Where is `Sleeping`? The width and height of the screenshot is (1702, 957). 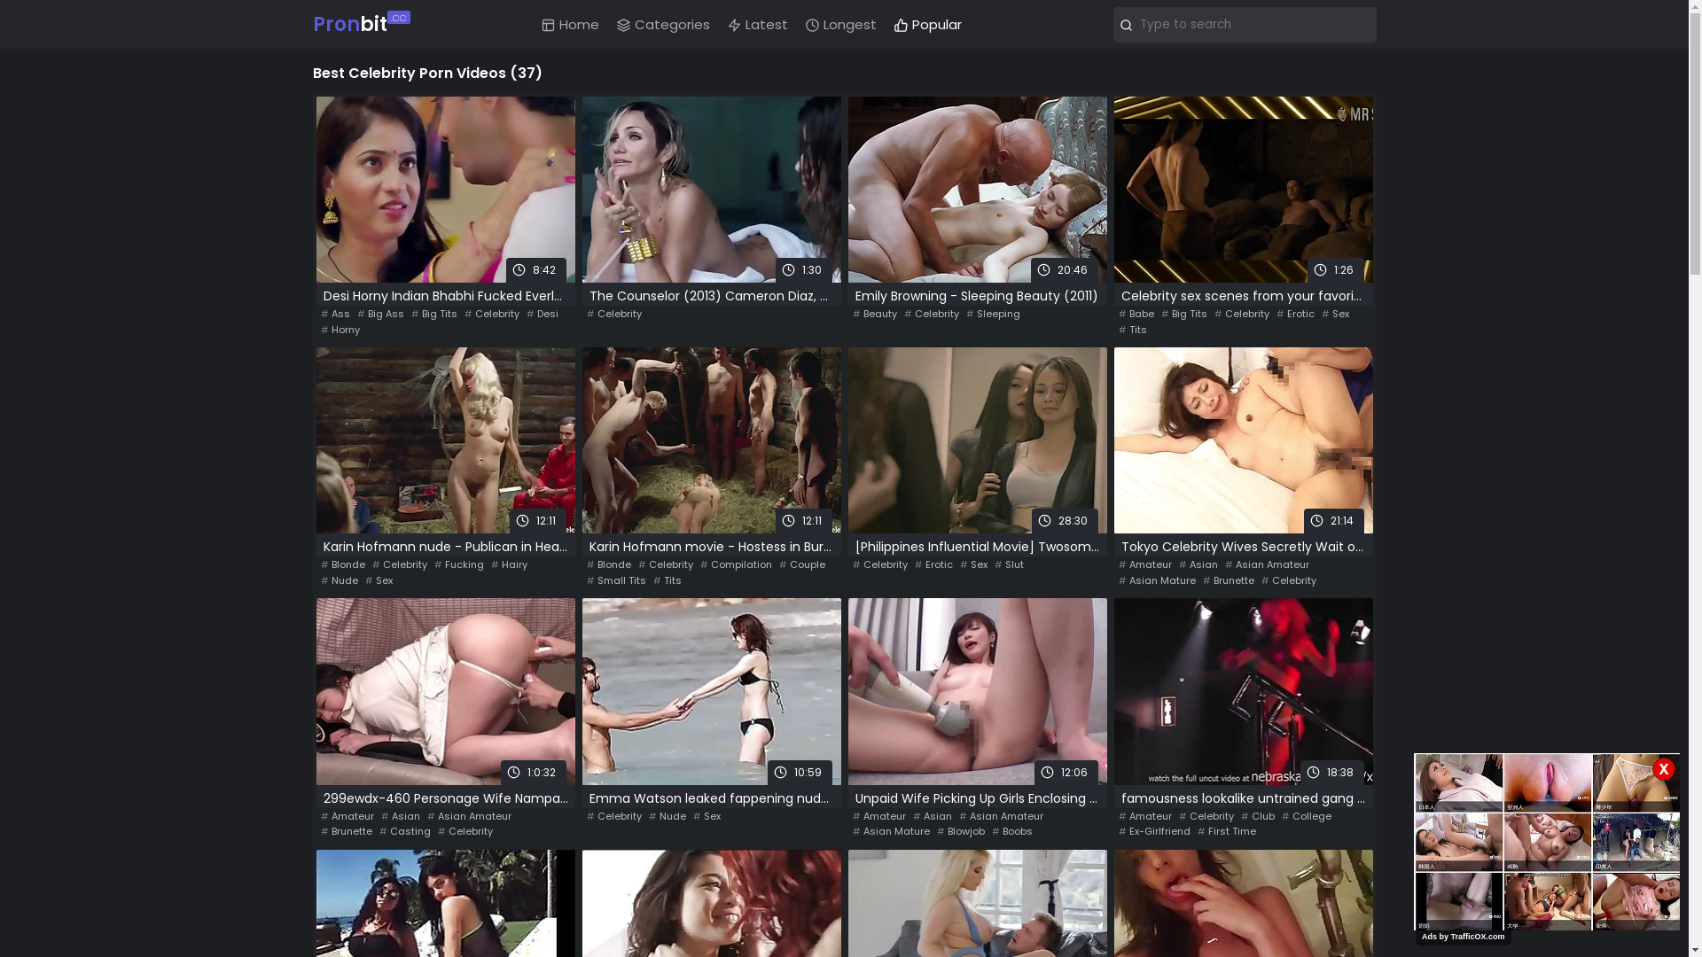 Sleeping is located at coordinates (993, 314).